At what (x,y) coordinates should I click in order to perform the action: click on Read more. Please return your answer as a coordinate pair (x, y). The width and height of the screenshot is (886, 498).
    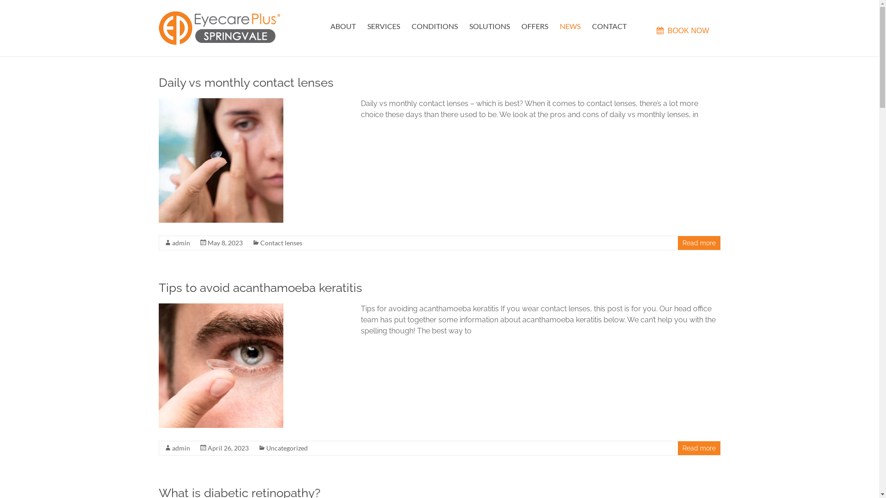
    Looking at the image, I should click on (699, 448).